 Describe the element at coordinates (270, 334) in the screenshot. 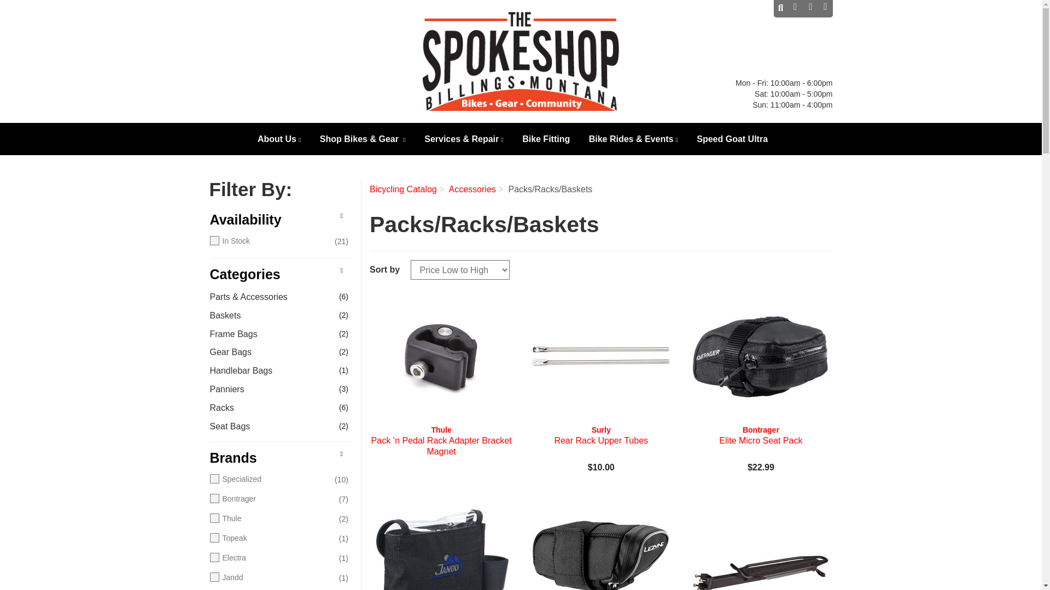

I see `Frame Bags` at that location.